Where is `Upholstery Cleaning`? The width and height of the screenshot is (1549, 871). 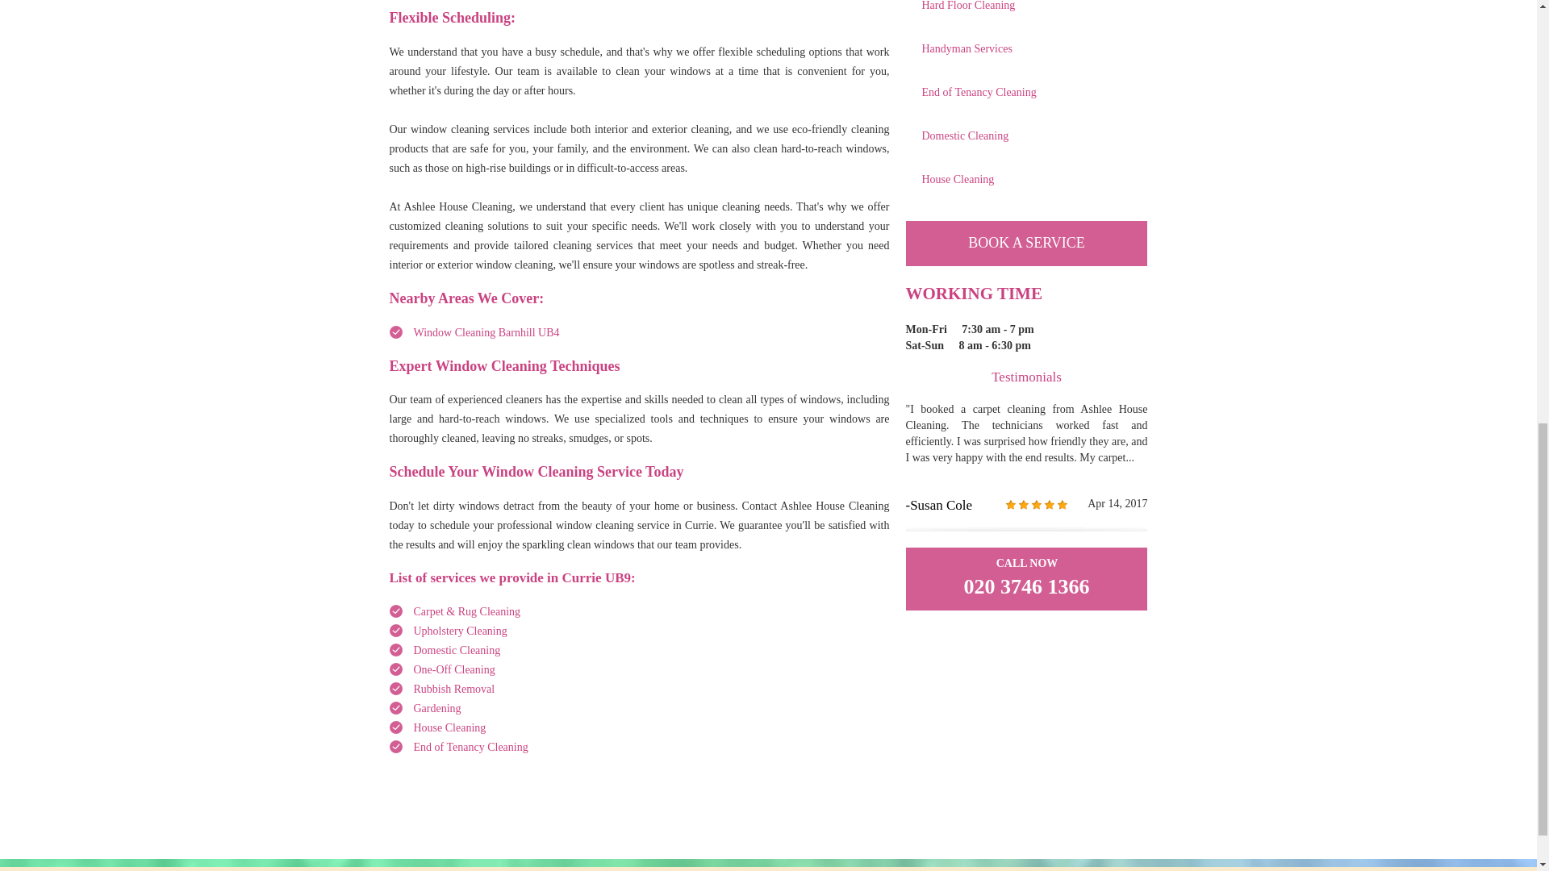 Upholstery Cleaning is located at coordinates (460, 631).